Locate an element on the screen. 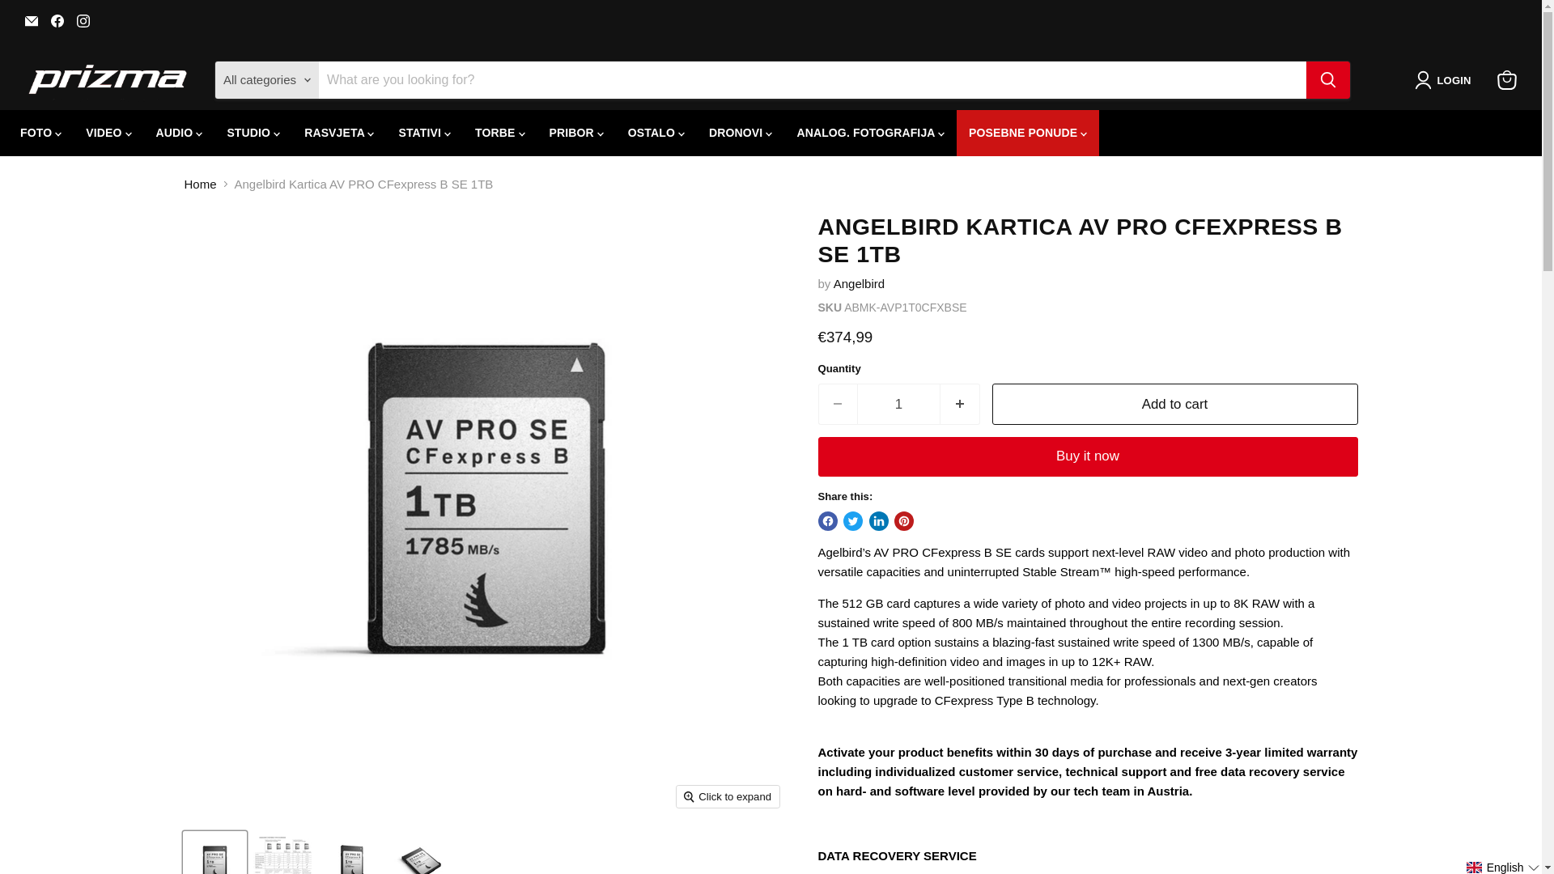 The height and width of the screenshot is (874, 1554). Instagram is located at coordinates (83, 20).